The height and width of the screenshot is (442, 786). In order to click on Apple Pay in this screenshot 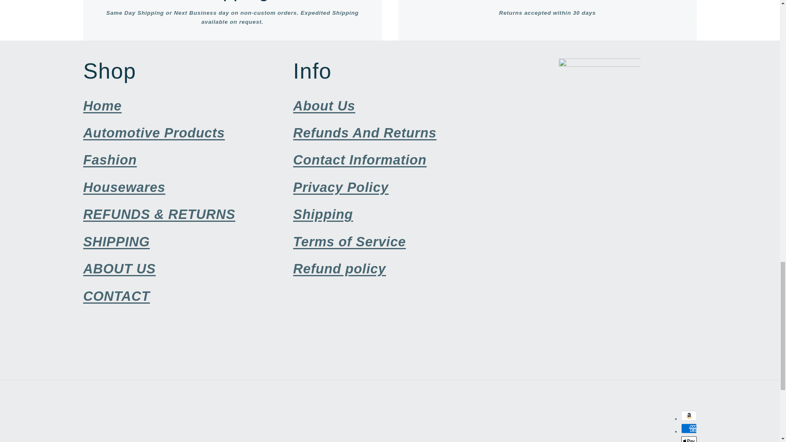, I will do `click(689, 439)`.